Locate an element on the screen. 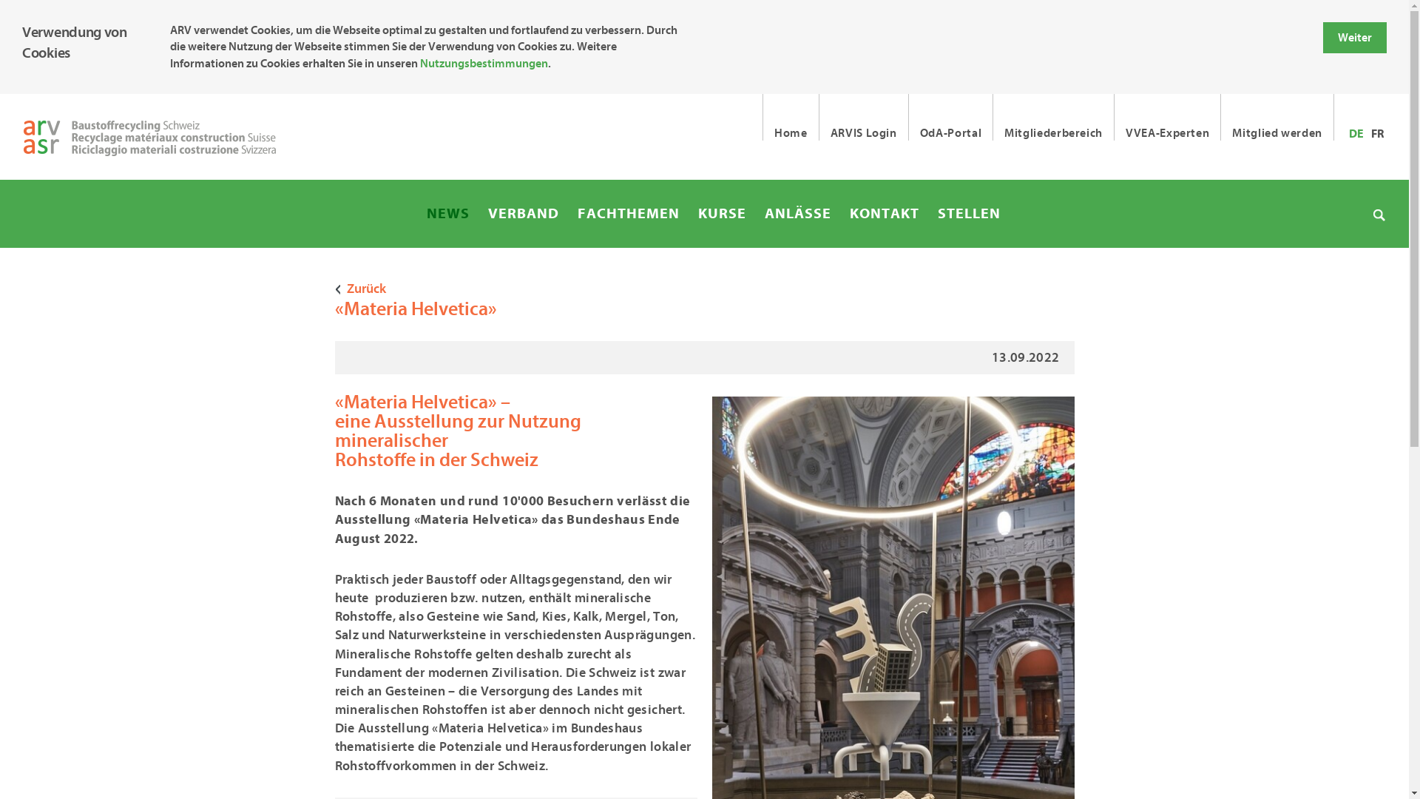 This screenshot has width=1420, height=799. KONTAKT is located at coordinates (885, 214).